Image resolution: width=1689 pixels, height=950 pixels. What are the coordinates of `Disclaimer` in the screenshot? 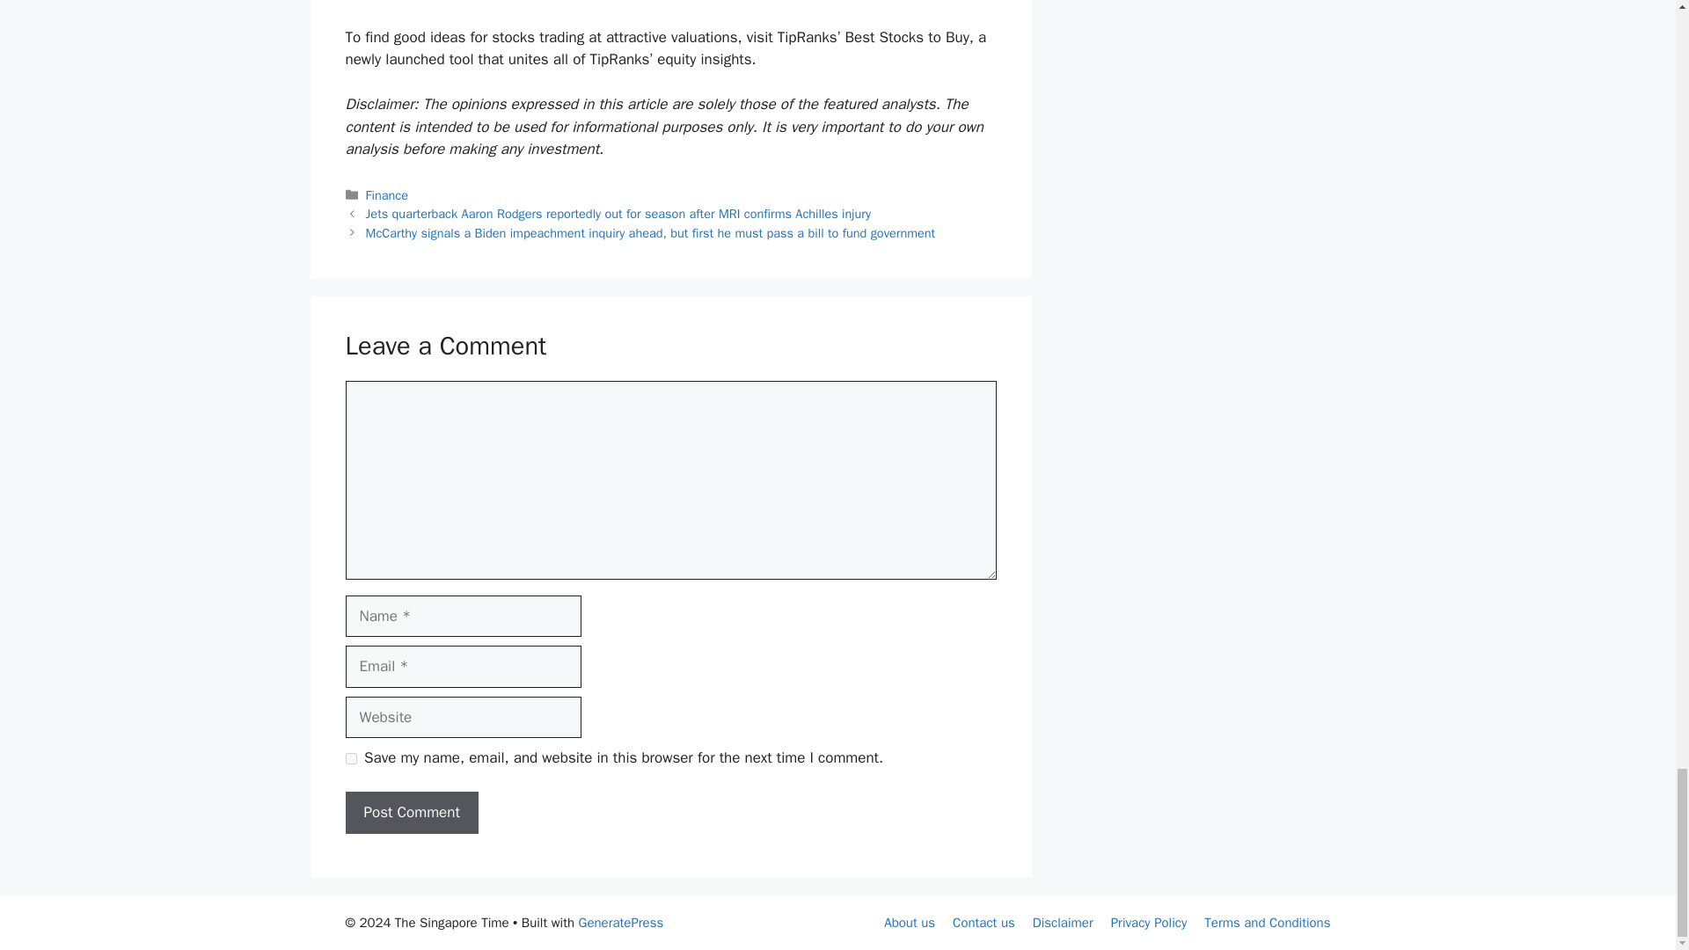 It's located at (1063, 923).